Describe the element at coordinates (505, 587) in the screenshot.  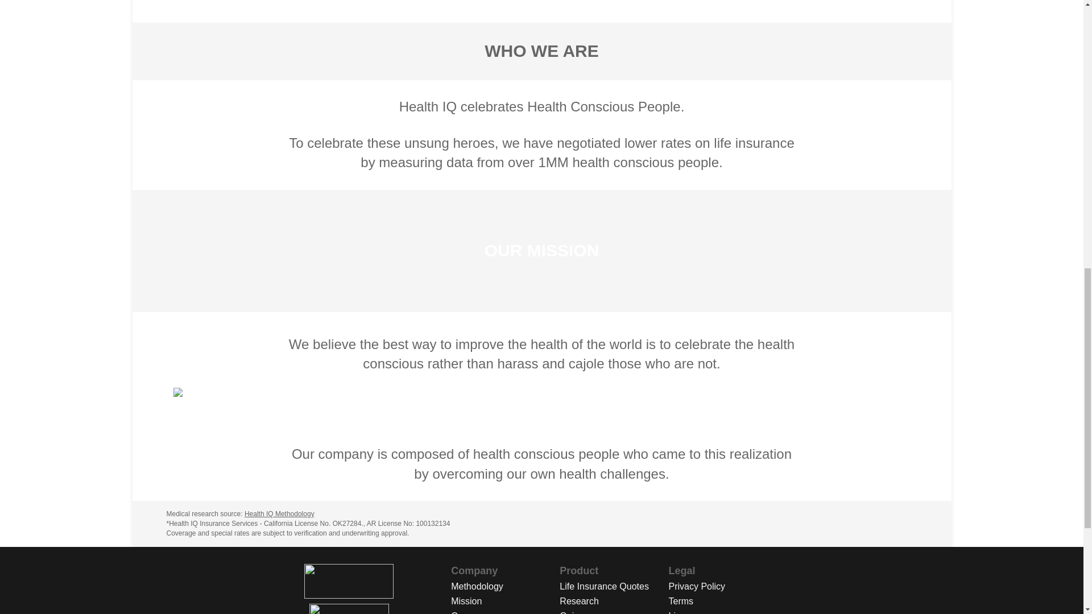
I see `Methodology` at that location.